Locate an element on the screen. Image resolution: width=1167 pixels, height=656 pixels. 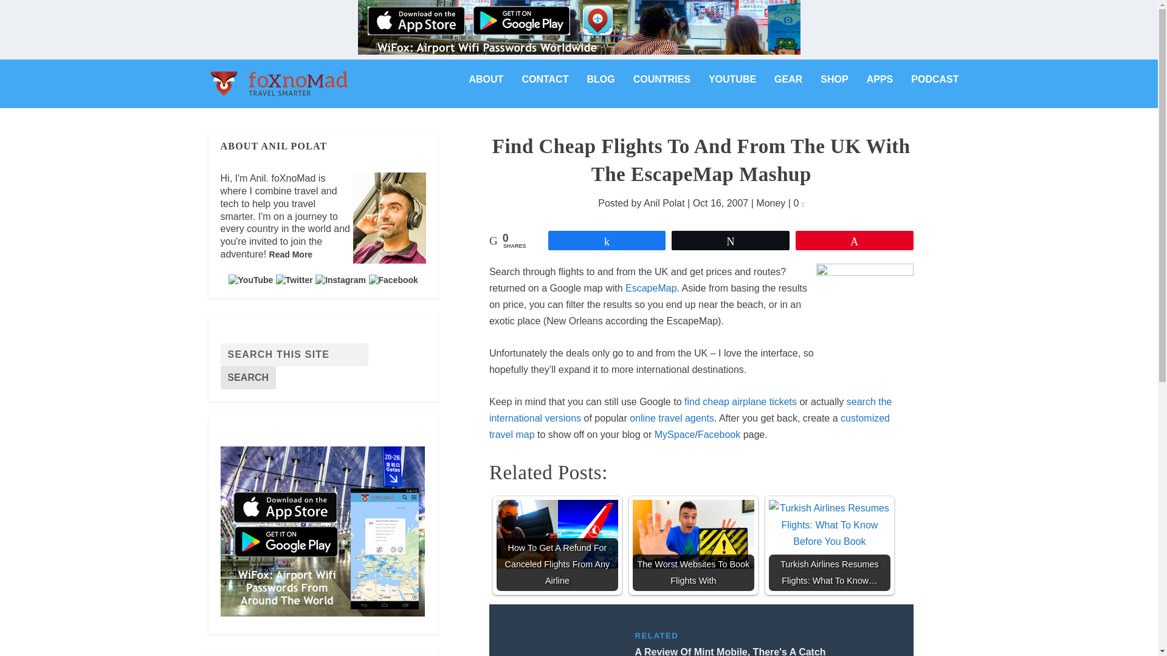
online is located at coordinates (643, 418).